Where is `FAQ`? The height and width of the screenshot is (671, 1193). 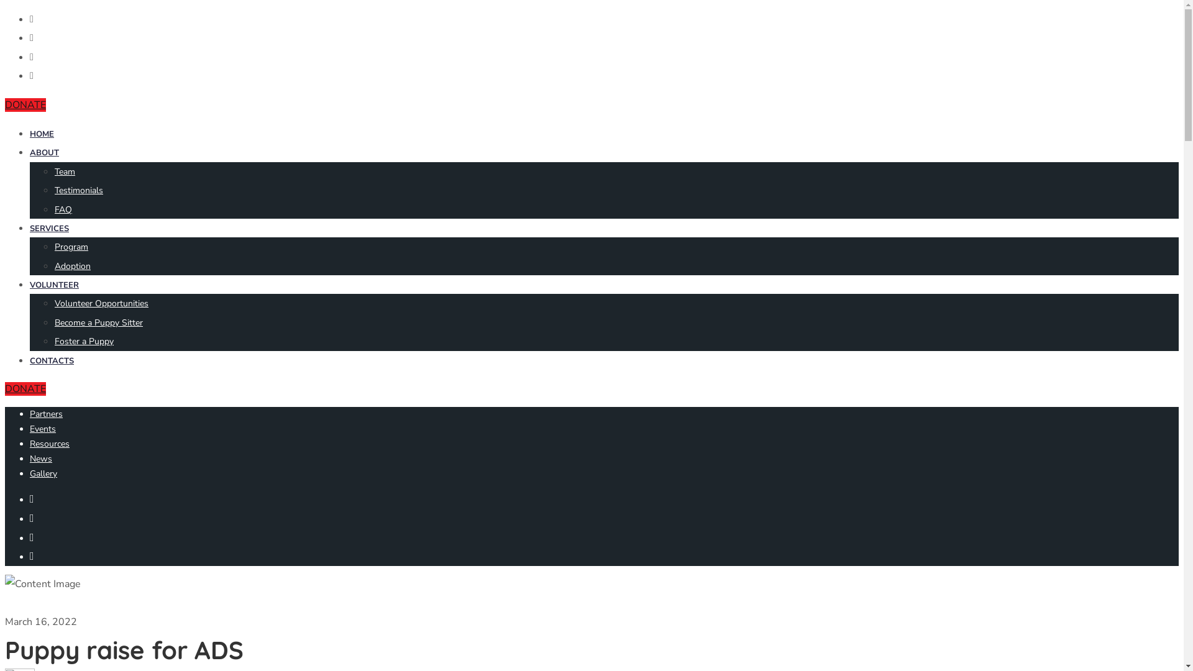 FAQ is located at coordinates (63, 210).